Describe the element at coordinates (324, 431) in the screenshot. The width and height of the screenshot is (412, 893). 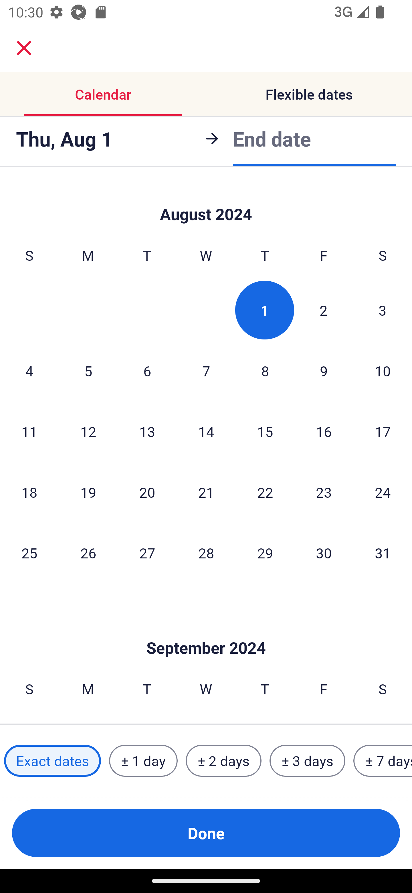
I see `16 Friday, August 16, 2024` at that location.